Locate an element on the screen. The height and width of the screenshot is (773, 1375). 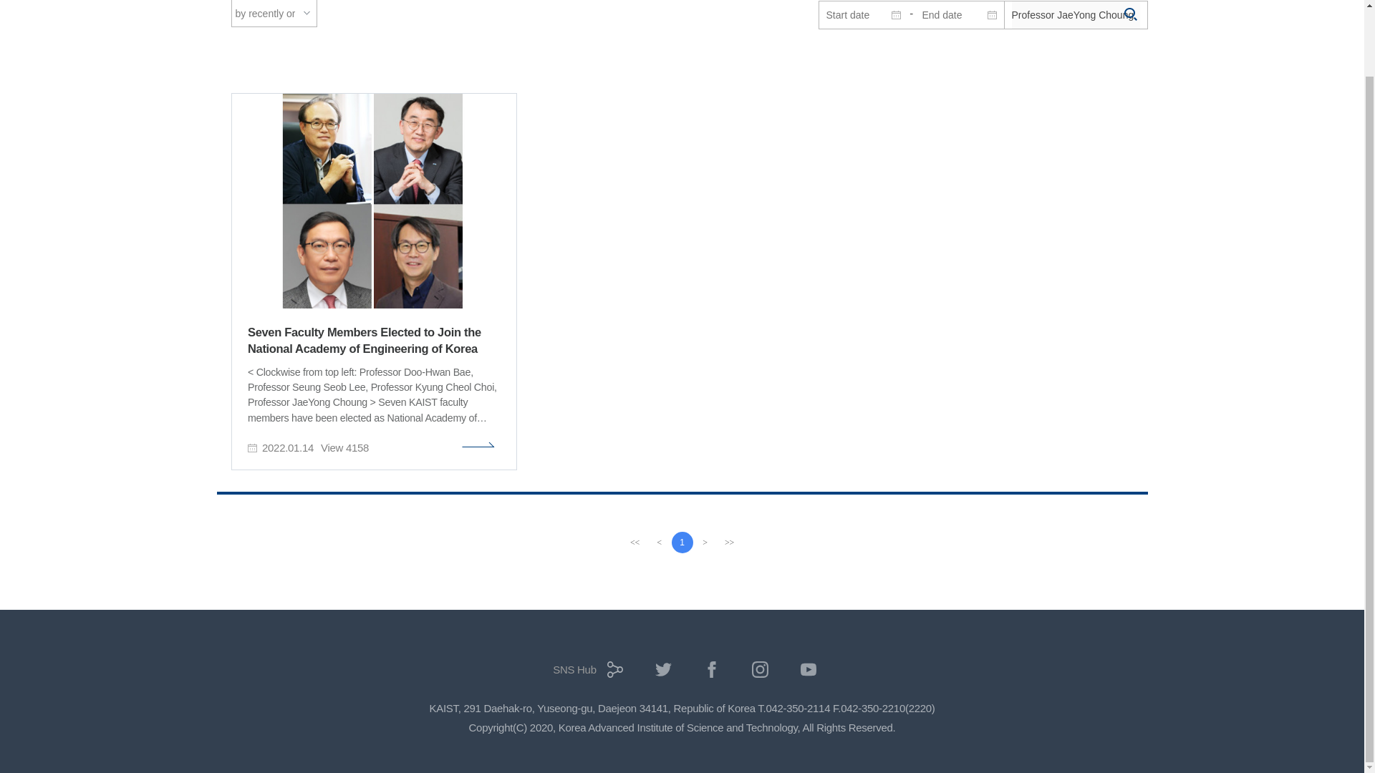
Input a Keyword is located at coordinates (1075, 14).